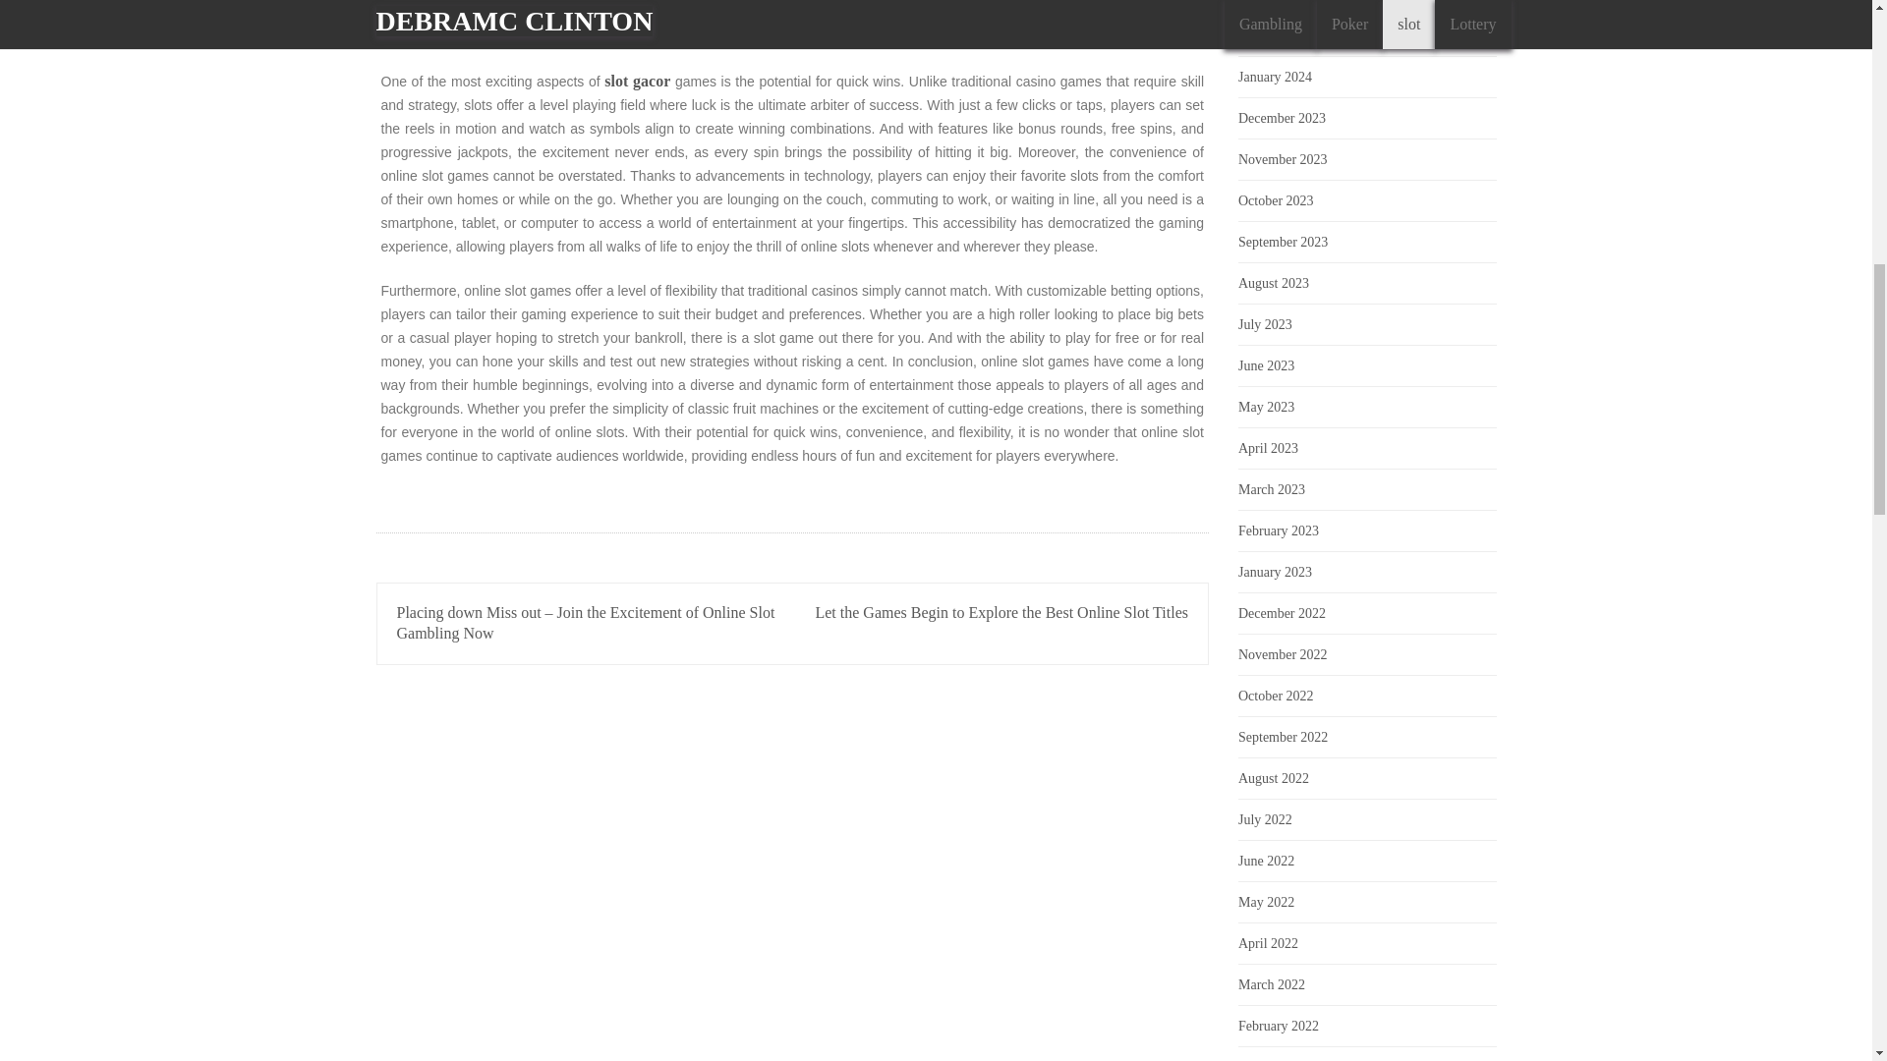 The image size is (1887, 1061). What do you see at coordinates (1272, 489) in the screenshot?
I see `March 2023` at bounding box center [1272, 489].